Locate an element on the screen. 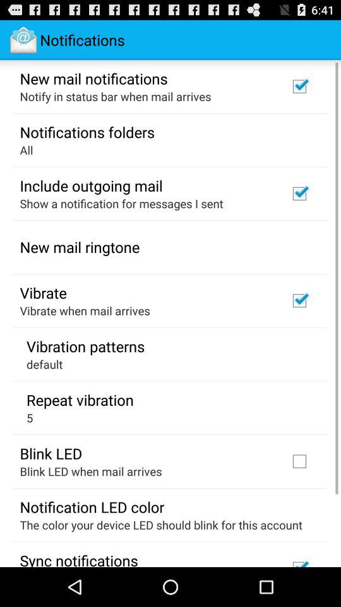 This screenshot has height=607, width=341. tap the color your is located at coordinates (160, 525).